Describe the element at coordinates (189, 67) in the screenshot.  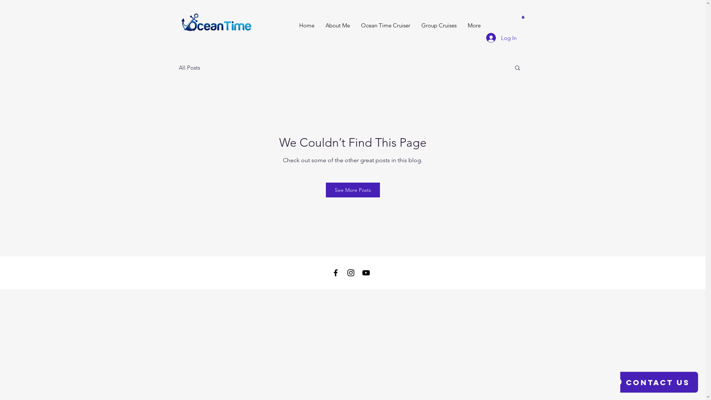
I see `All Posts` at that location.